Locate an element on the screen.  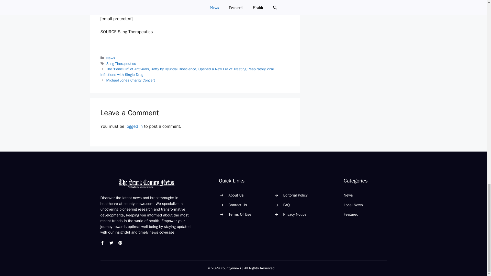
Featured is located at coordinates (351, 214).